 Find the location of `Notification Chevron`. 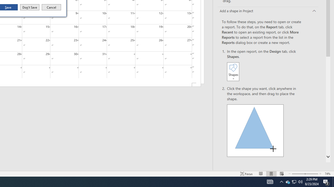

Notification Chevron is located at coordinates (281, 182).